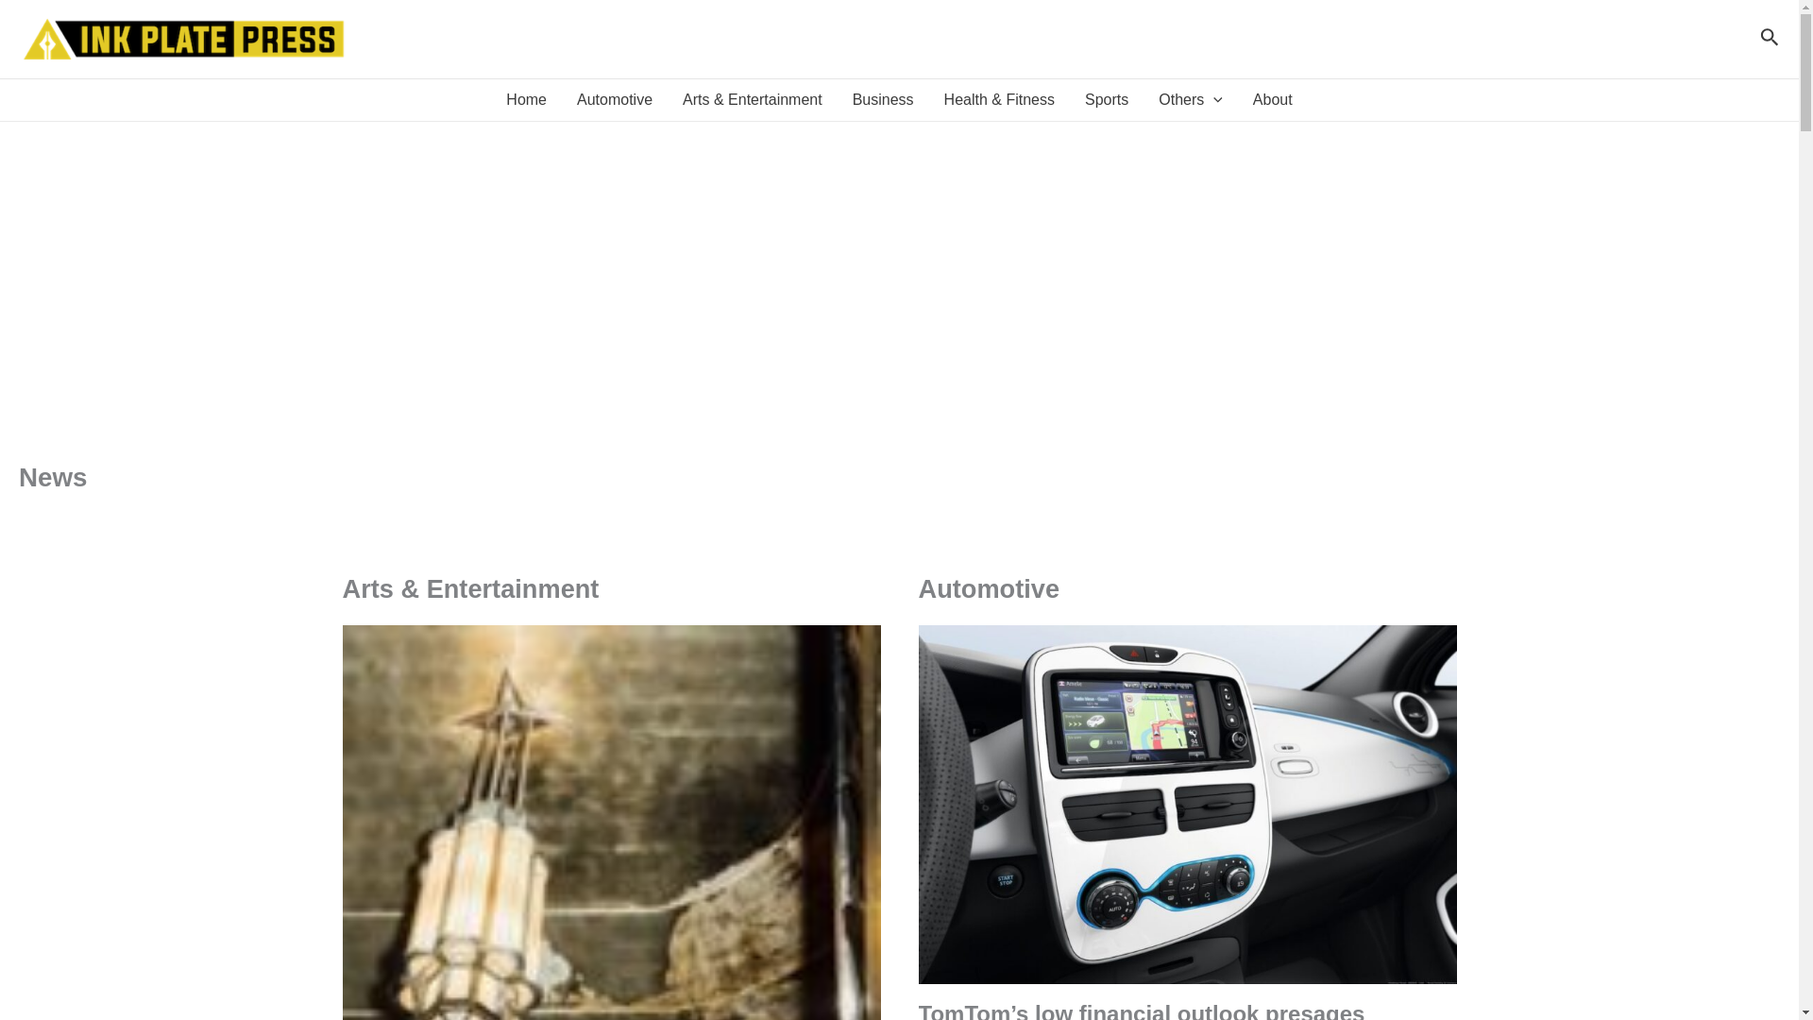 This screenshot has width=1813, height=1020. What do you see at coordinates (527, 100) in the screenshot?
I see `Home` at bounding box center [527, 100].